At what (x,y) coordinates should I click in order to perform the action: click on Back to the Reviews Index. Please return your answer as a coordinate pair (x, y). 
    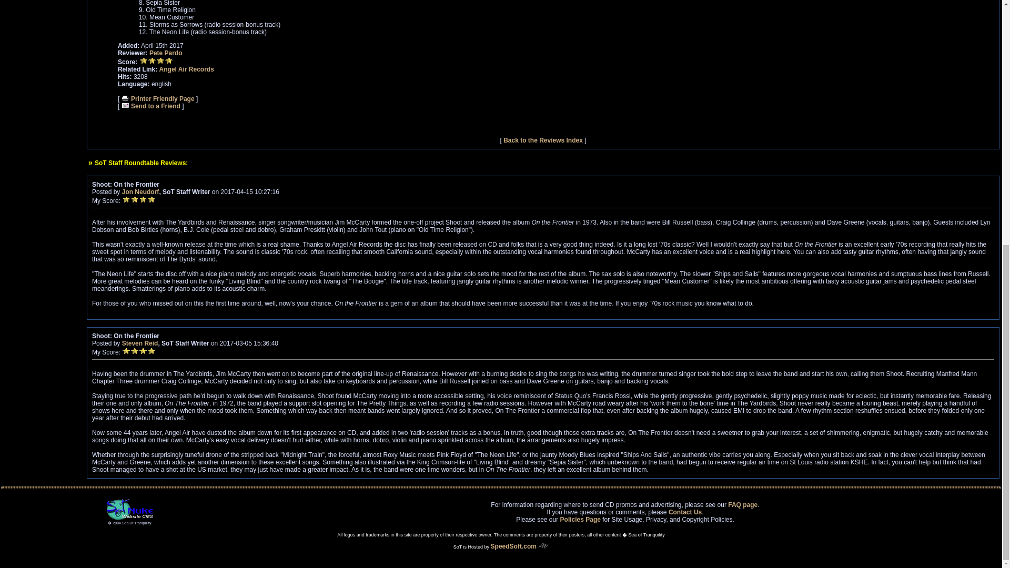
    Looking at the image, I should click on (543, 140).